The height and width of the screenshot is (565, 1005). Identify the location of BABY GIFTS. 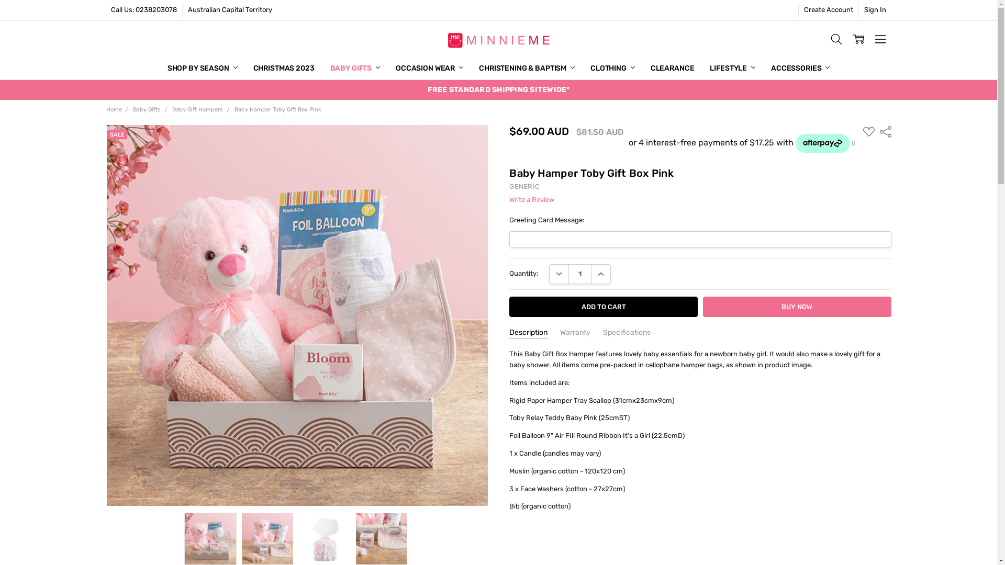
(355, 69).